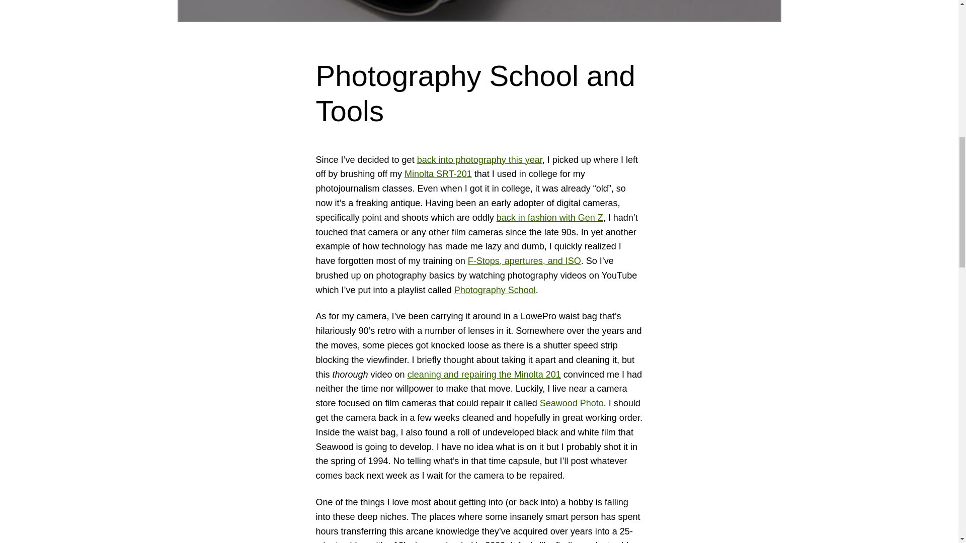  What do you see at coordinates (524, 260) in the screenshot?
I see `F-Stops, apertures, and ISO` at bounding box center [524, 260].